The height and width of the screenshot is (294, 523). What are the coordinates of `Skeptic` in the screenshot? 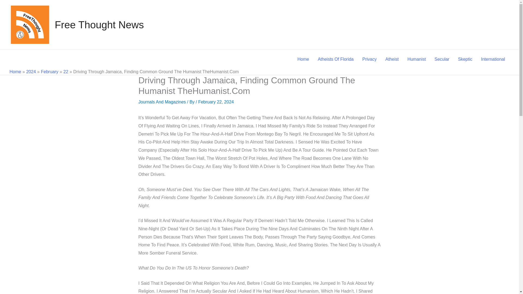 It's located at (465, 59).